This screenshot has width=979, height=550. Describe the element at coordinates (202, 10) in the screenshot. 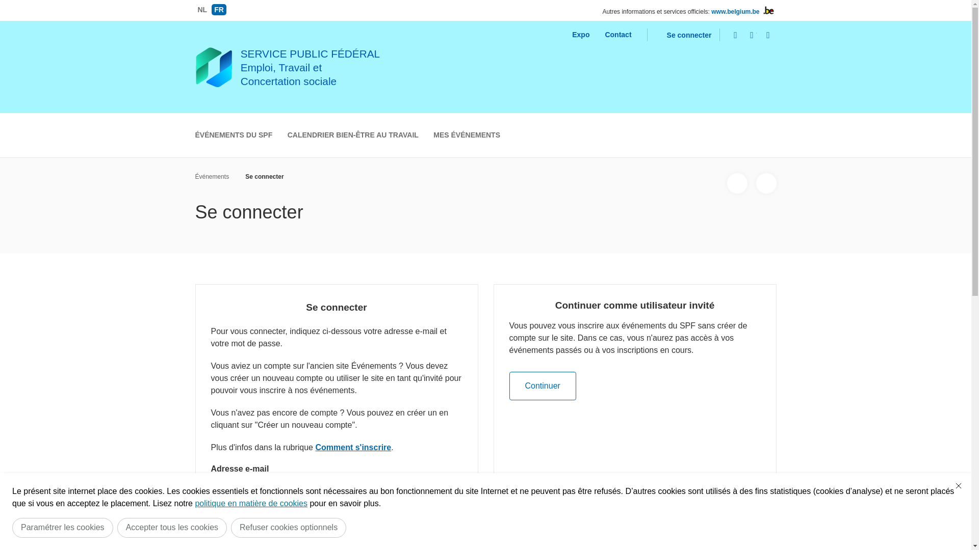

I see `NL` at that location.